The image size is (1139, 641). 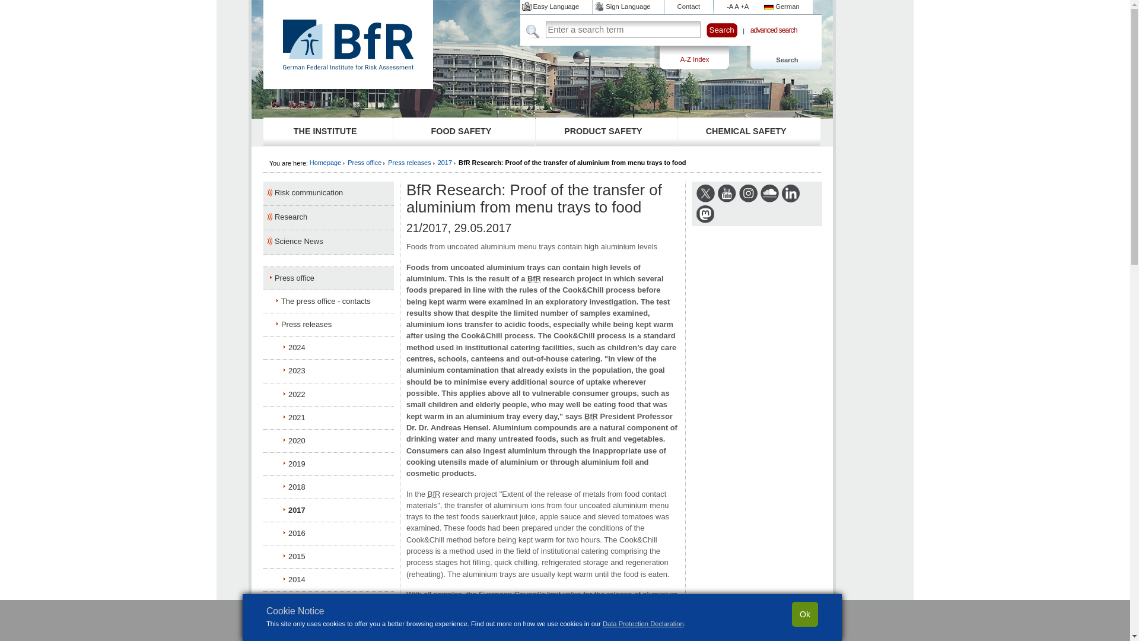 What do you see at coordinates (628, 7) in the screenshot?
I see `Sign Language` at bounding box center [628, 7].